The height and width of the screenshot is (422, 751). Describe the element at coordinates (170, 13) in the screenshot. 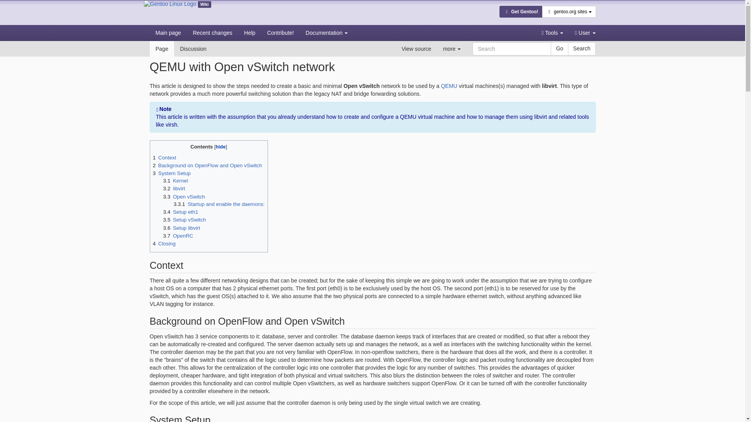

I see `Back to the homepage` at that location.